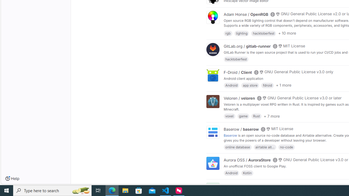 The image size is (349, 196). I want to click on lighting, so click(242, 33).